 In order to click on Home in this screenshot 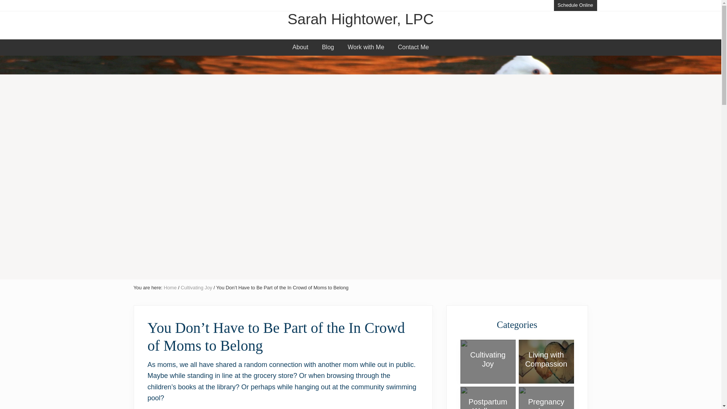, I will do `click(170, 287)`.